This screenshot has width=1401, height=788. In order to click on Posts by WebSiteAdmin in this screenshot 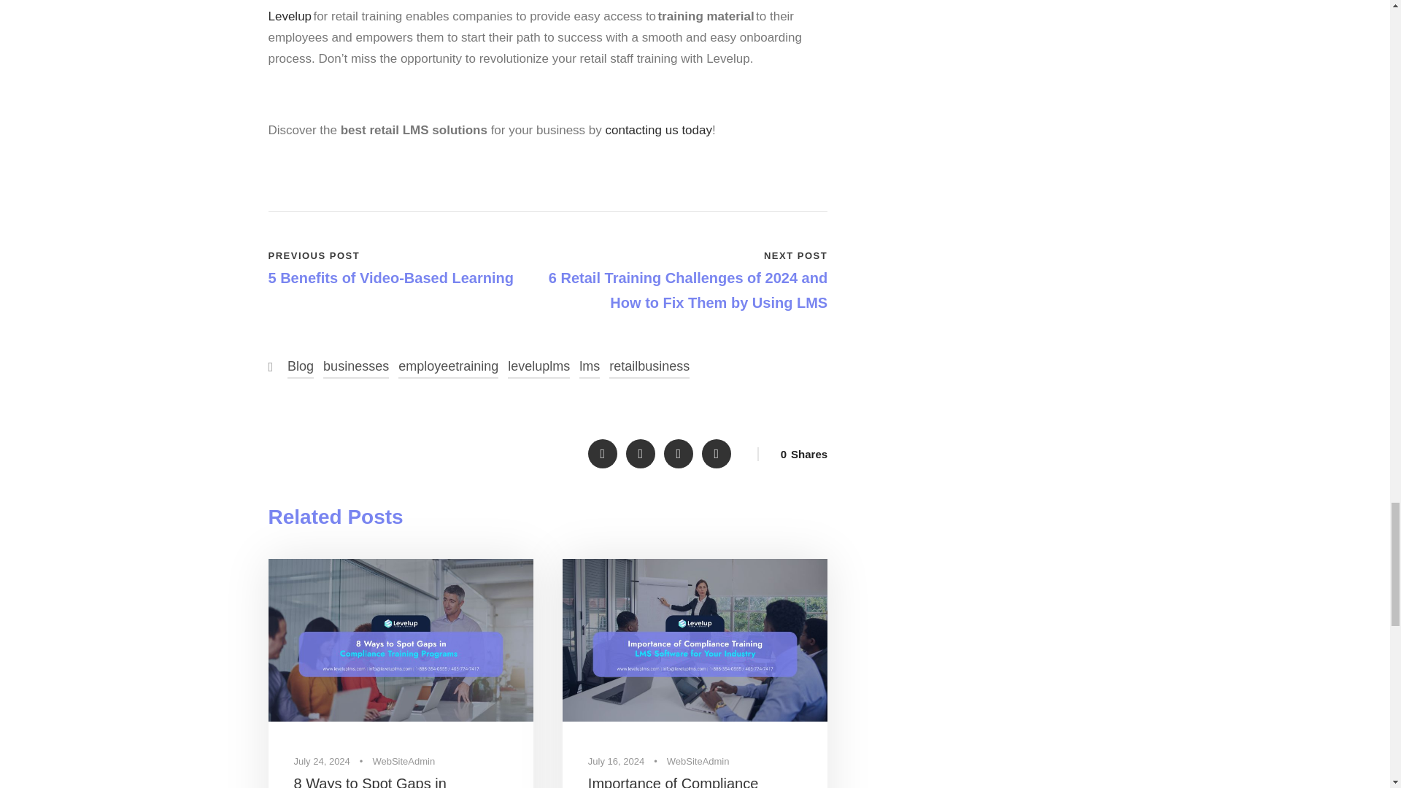, I will do `click(403, 760)`.